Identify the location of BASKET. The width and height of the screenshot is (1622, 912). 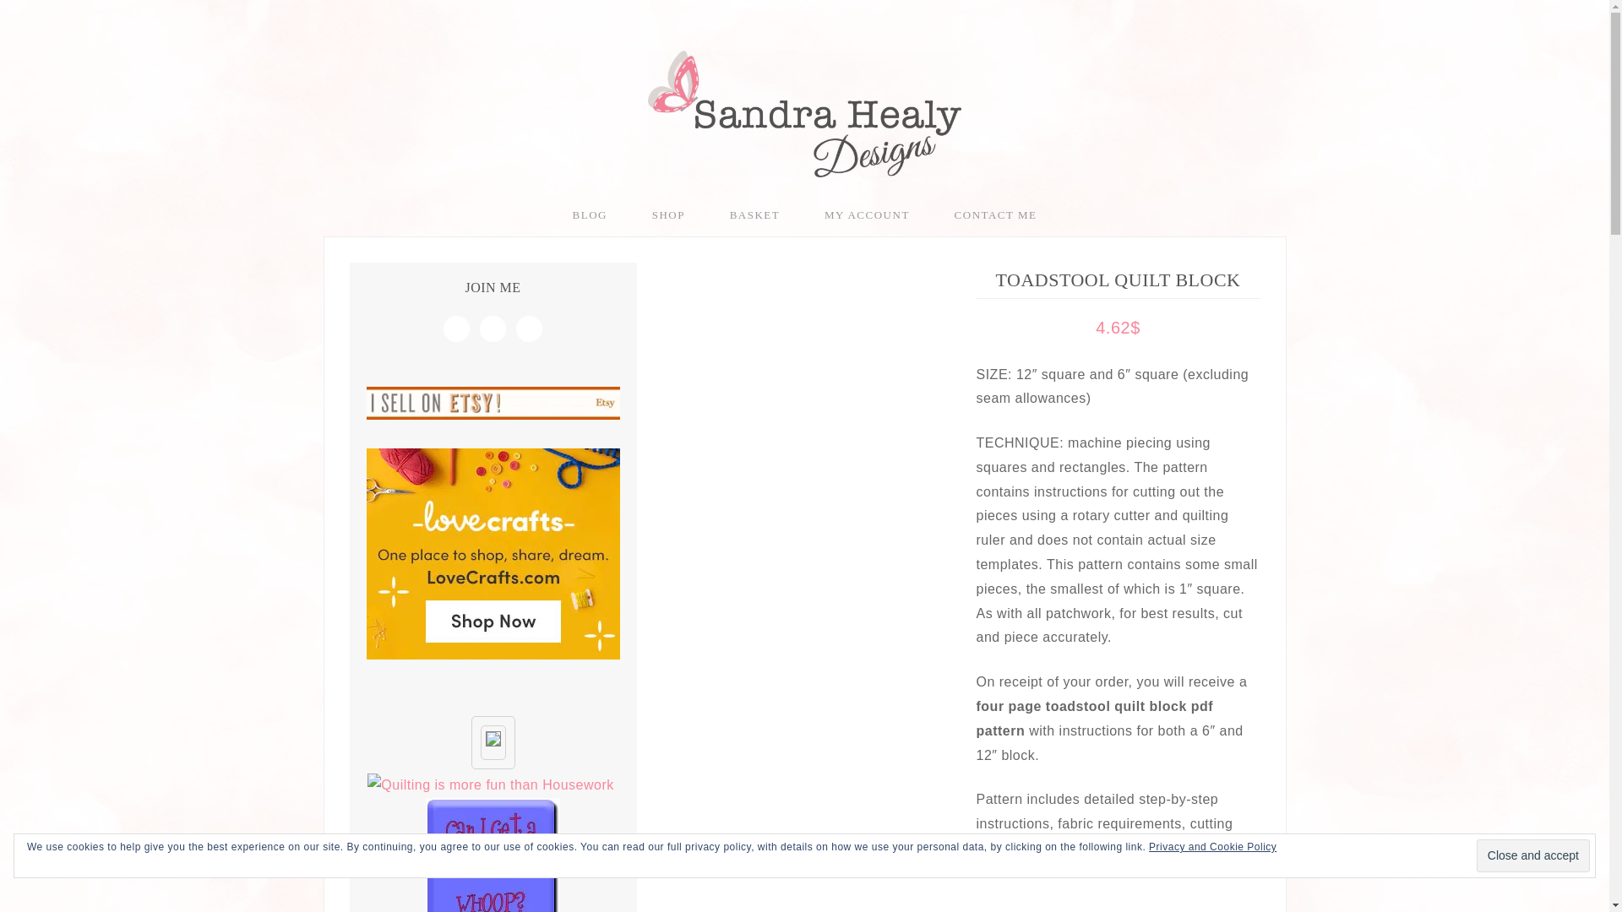
(755, 214).